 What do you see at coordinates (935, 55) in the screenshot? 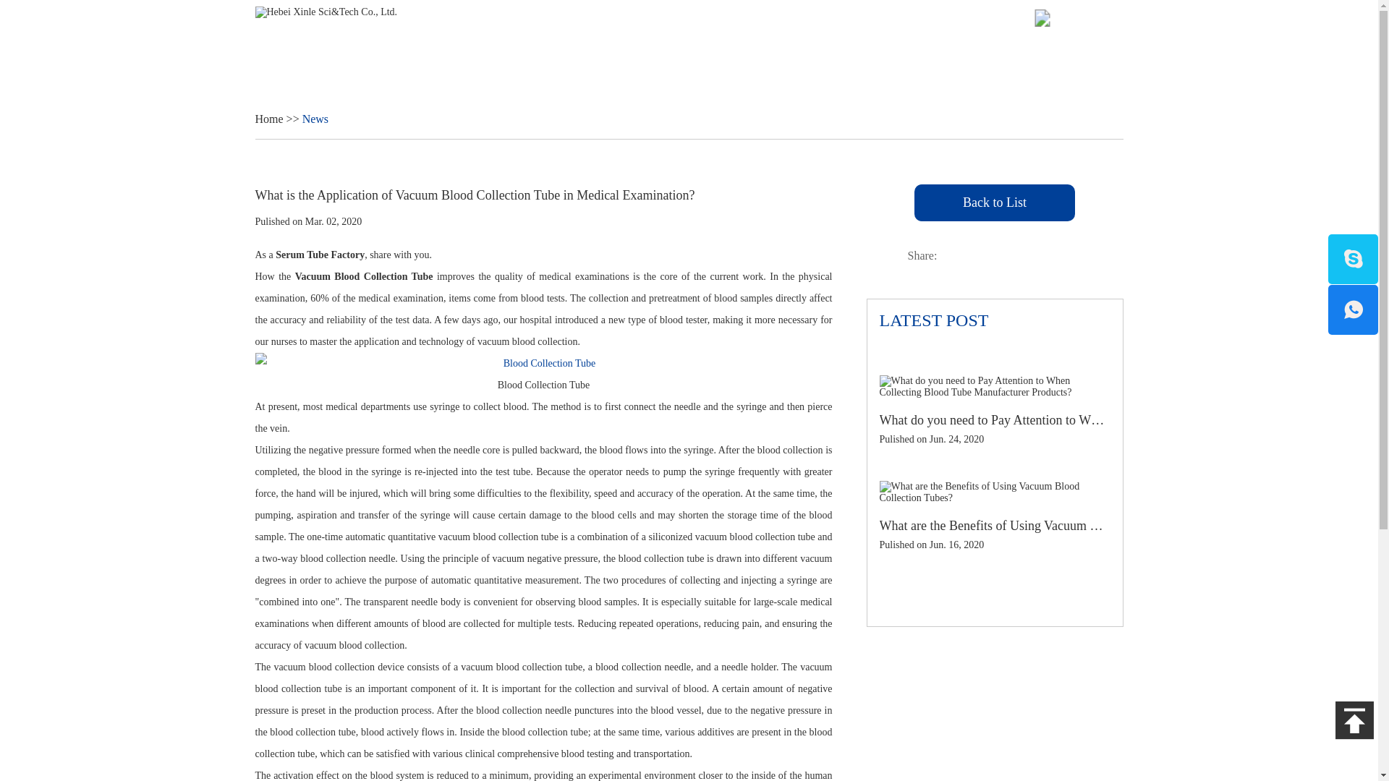
I see `News` at bounding box center [935, 55].